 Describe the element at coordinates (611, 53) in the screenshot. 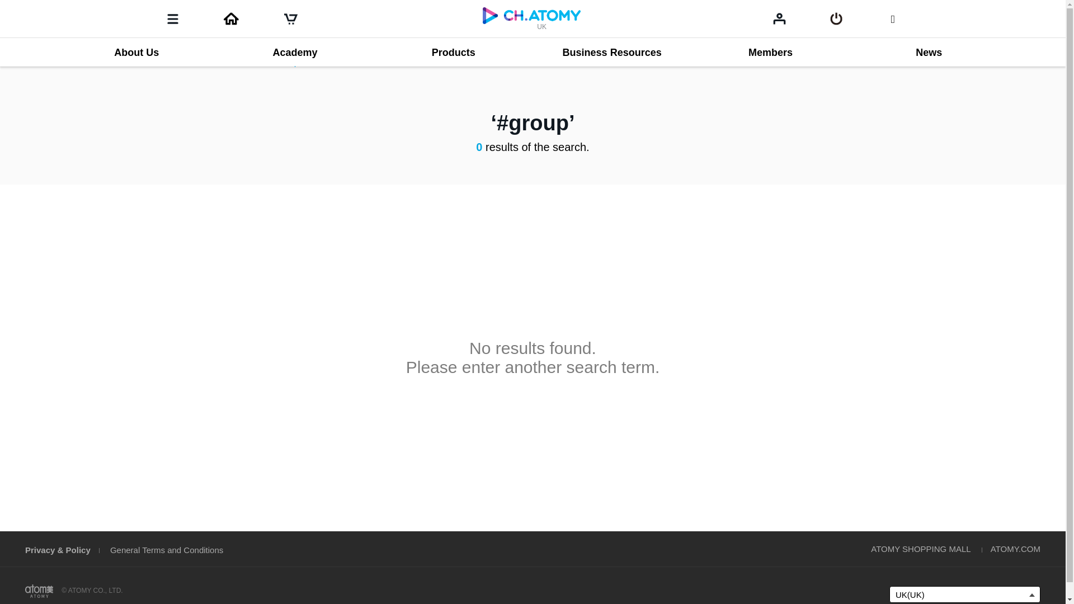

I see `Business Resources` at that location.